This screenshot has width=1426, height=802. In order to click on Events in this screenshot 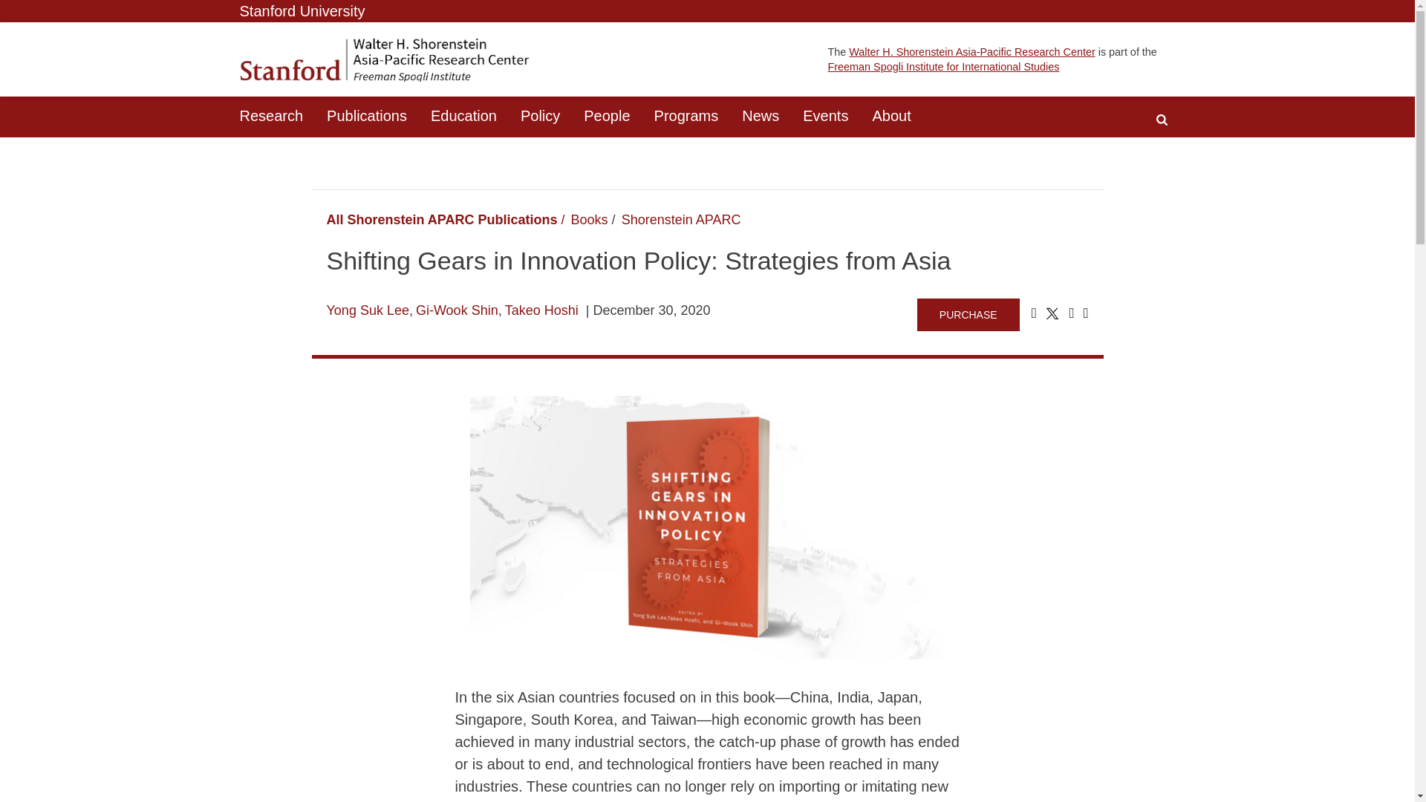, I will do `click(825, 116)`.